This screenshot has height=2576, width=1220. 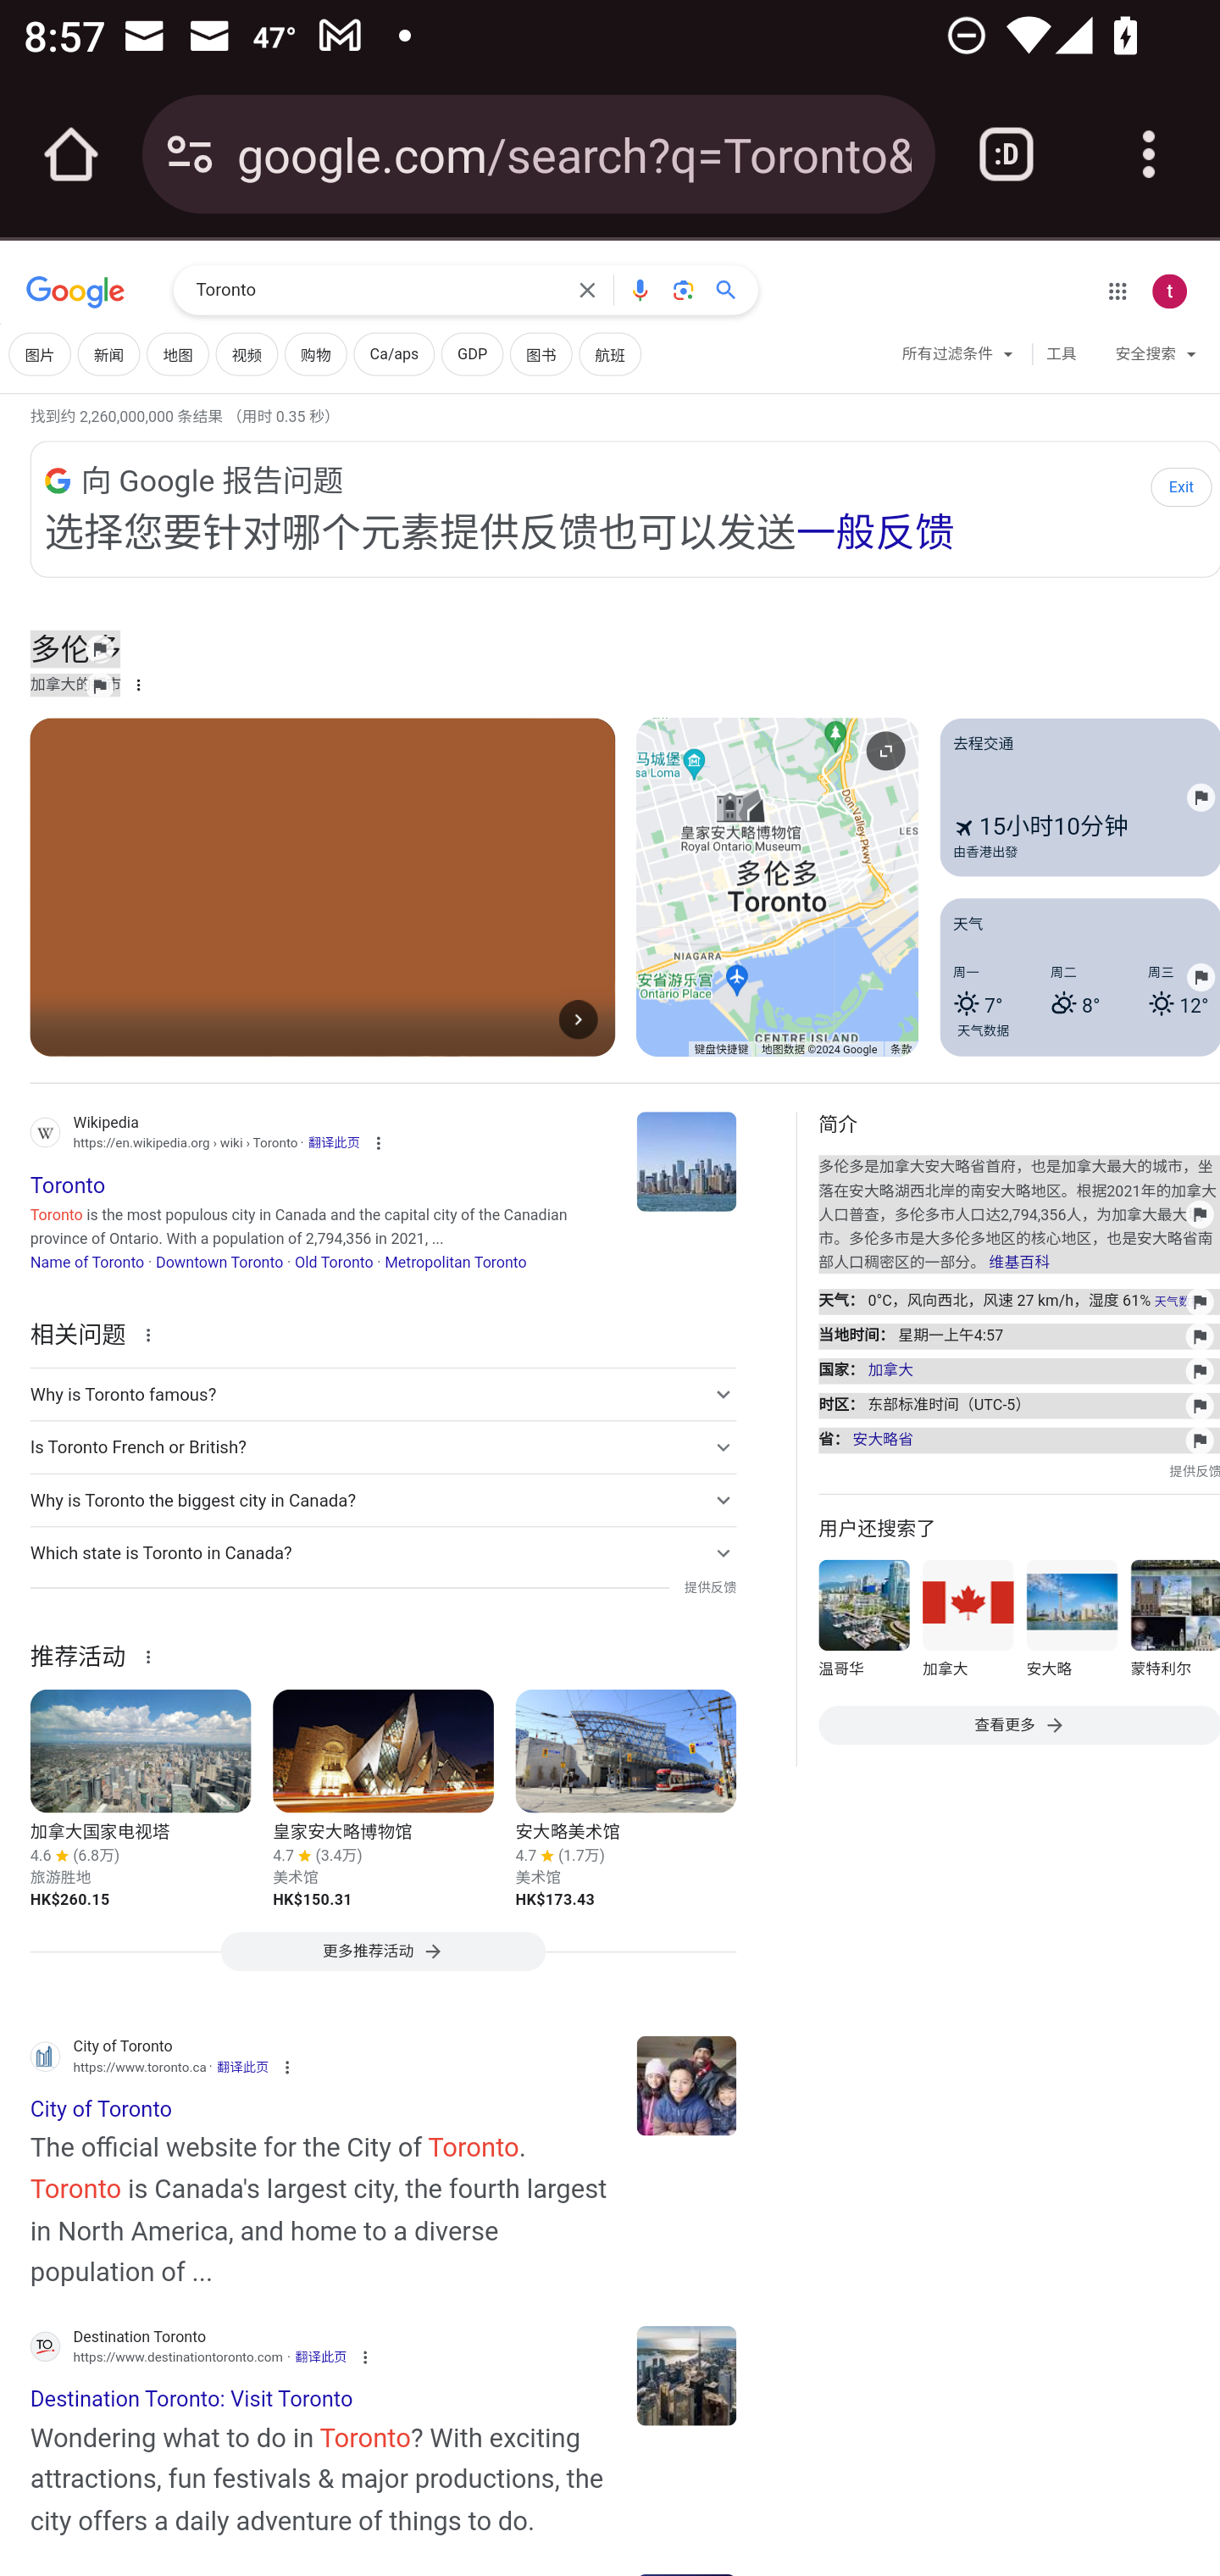 What do you see at coordinates (686, 2376) in the screenshot?
I see `www.destinationtoronto` at bounding box center [686, 2376].